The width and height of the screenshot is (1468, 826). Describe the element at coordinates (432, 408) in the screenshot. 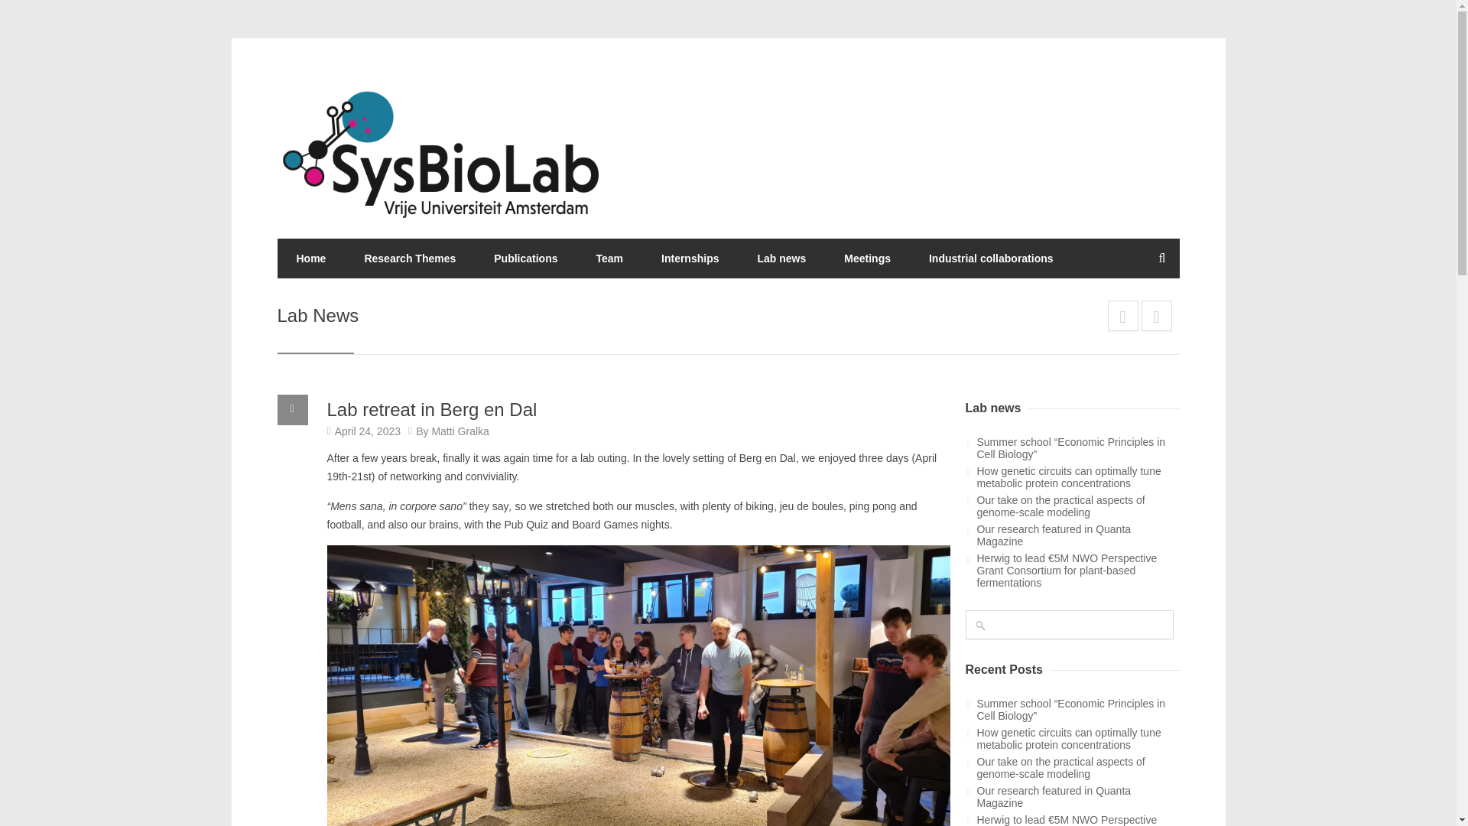

I see `Permalink to Lab retreat in Berg en Dal` at that location.